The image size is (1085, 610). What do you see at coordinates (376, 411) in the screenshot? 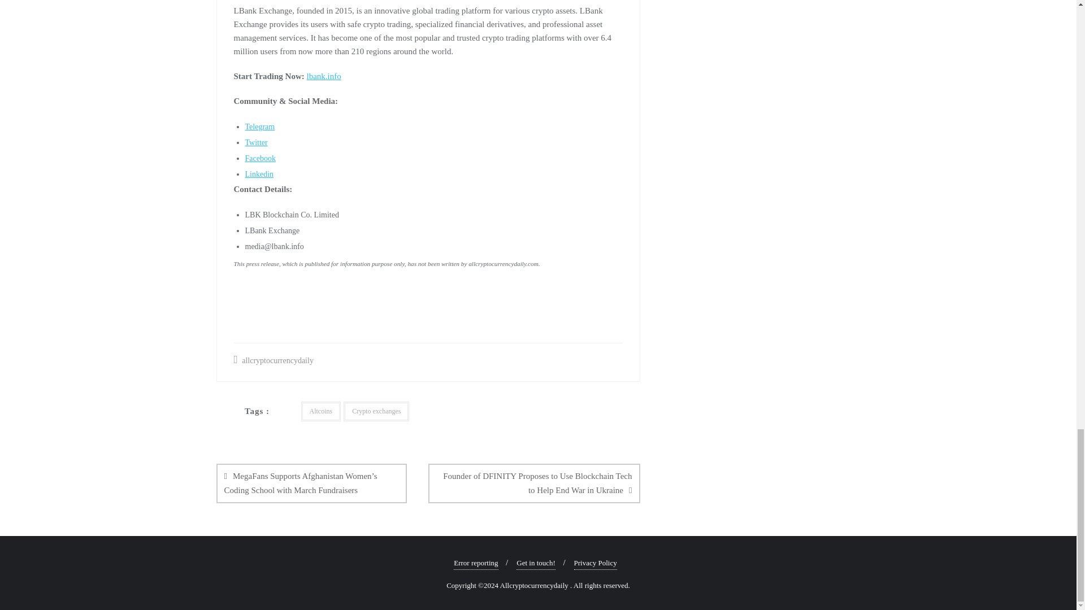
I see `Crypto exchanges` at bounding box center [376, 411].